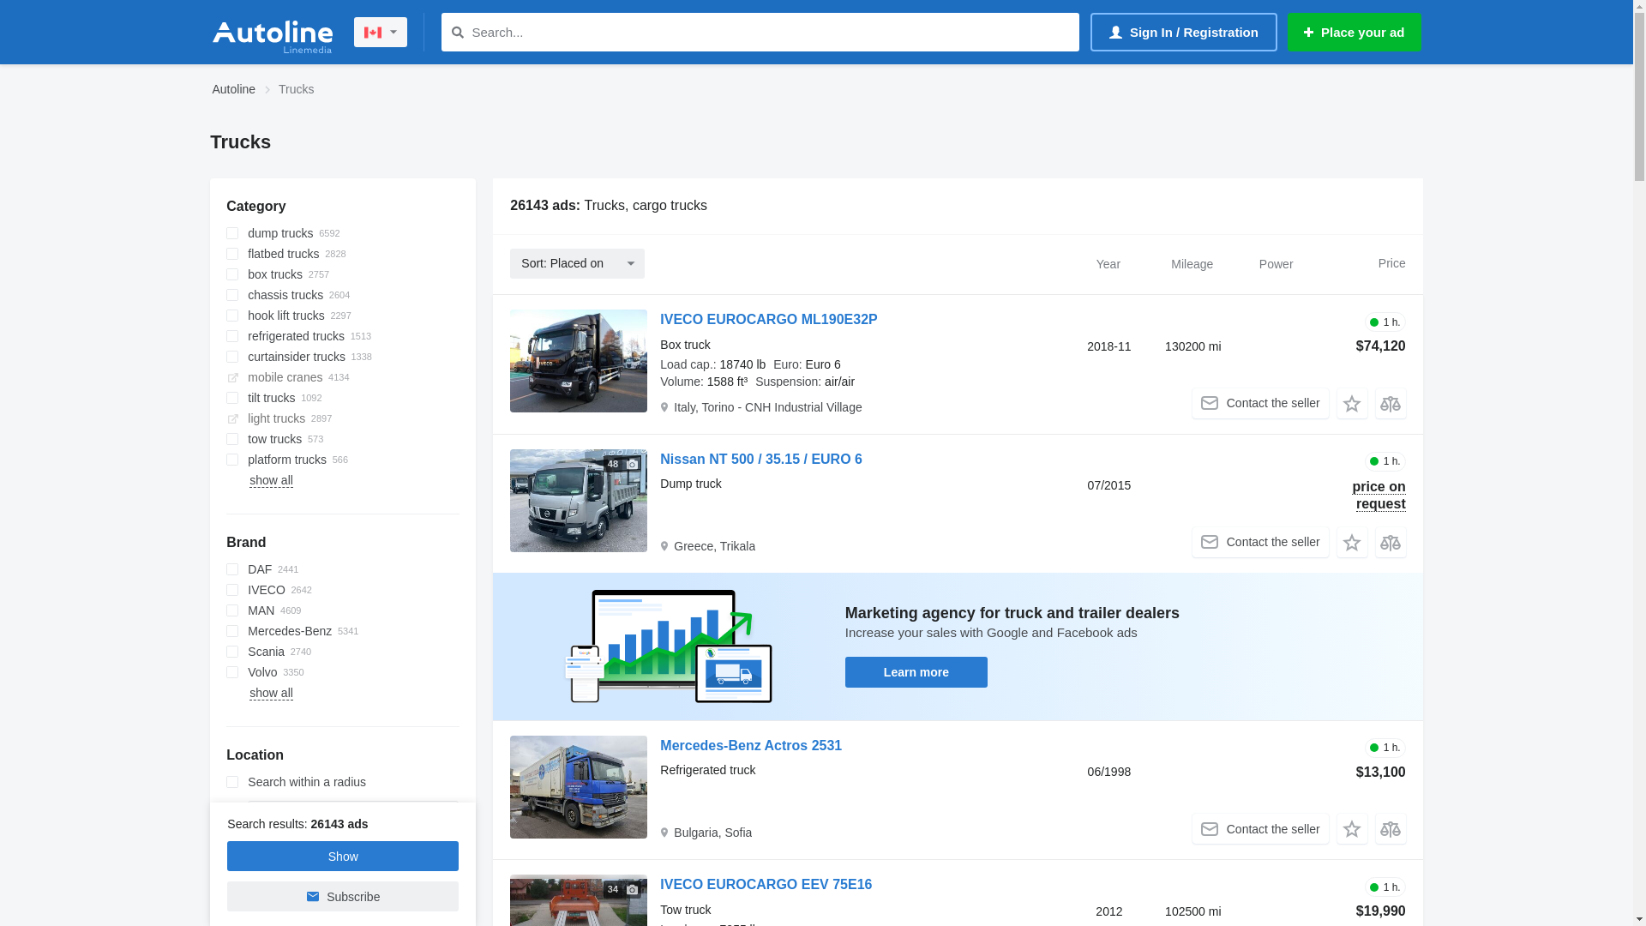 This screenshot has width=1646, height=926. I want to click on Compare, so click(1391, 542).